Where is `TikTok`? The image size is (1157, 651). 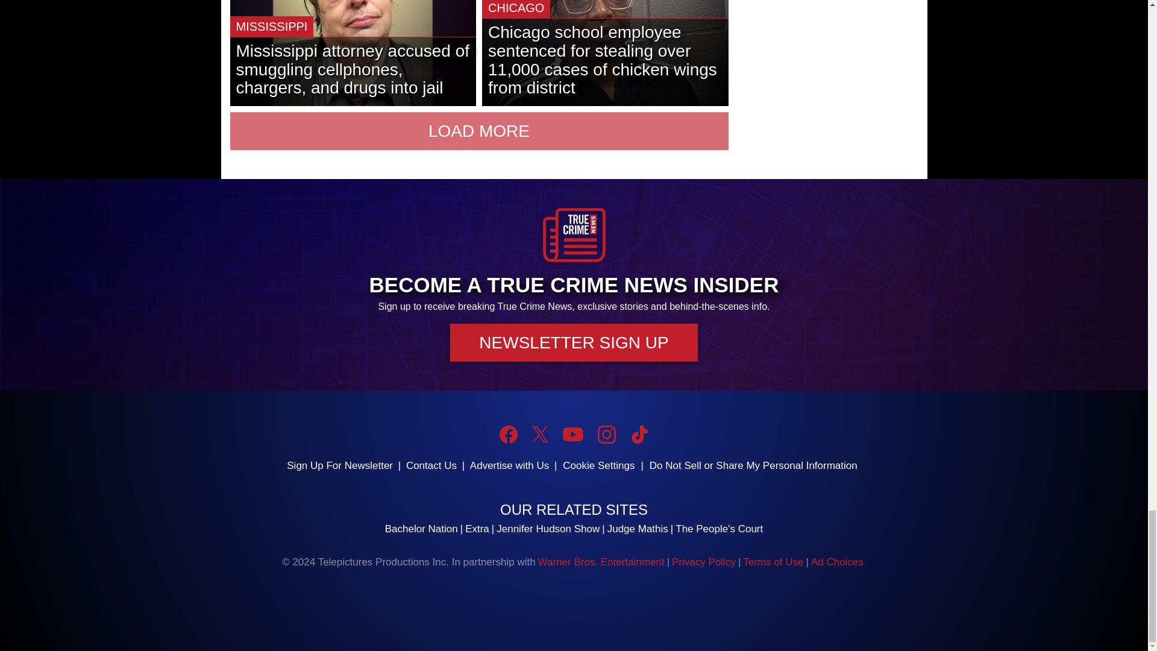 TikTok is located at coordinates (639, 434).